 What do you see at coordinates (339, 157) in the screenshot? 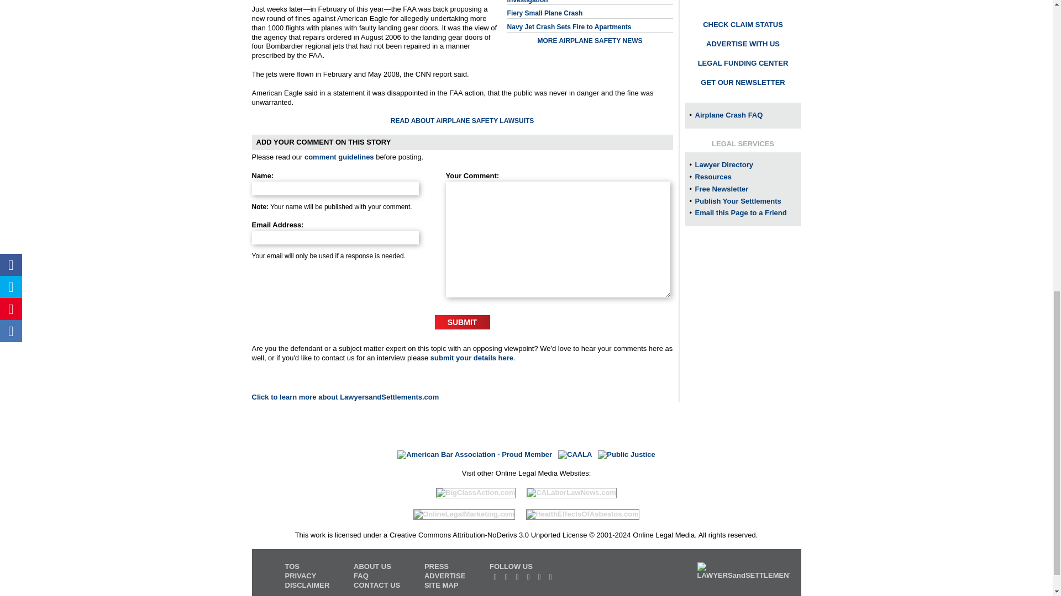
I see `comment guidelines` at bounding box center [339, 157].